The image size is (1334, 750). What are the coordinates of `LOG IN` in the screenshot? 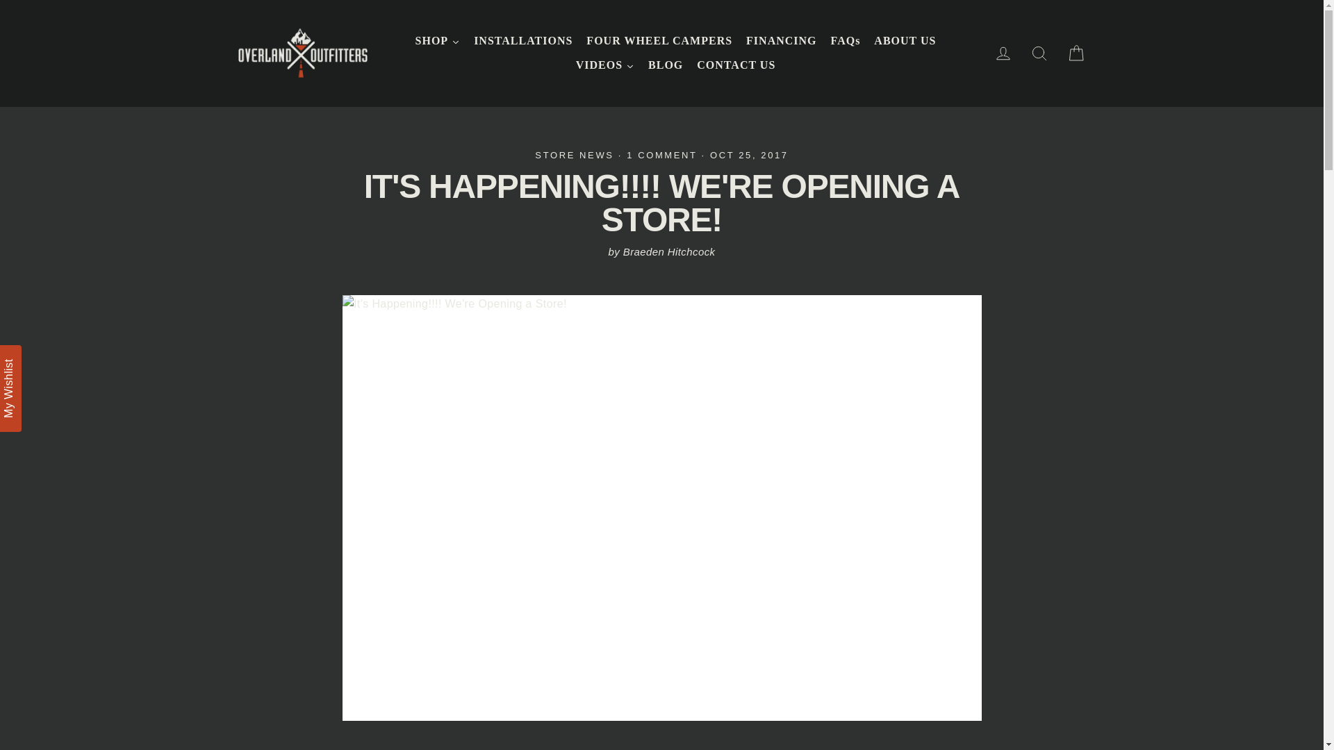 It's located at (1003, 53).